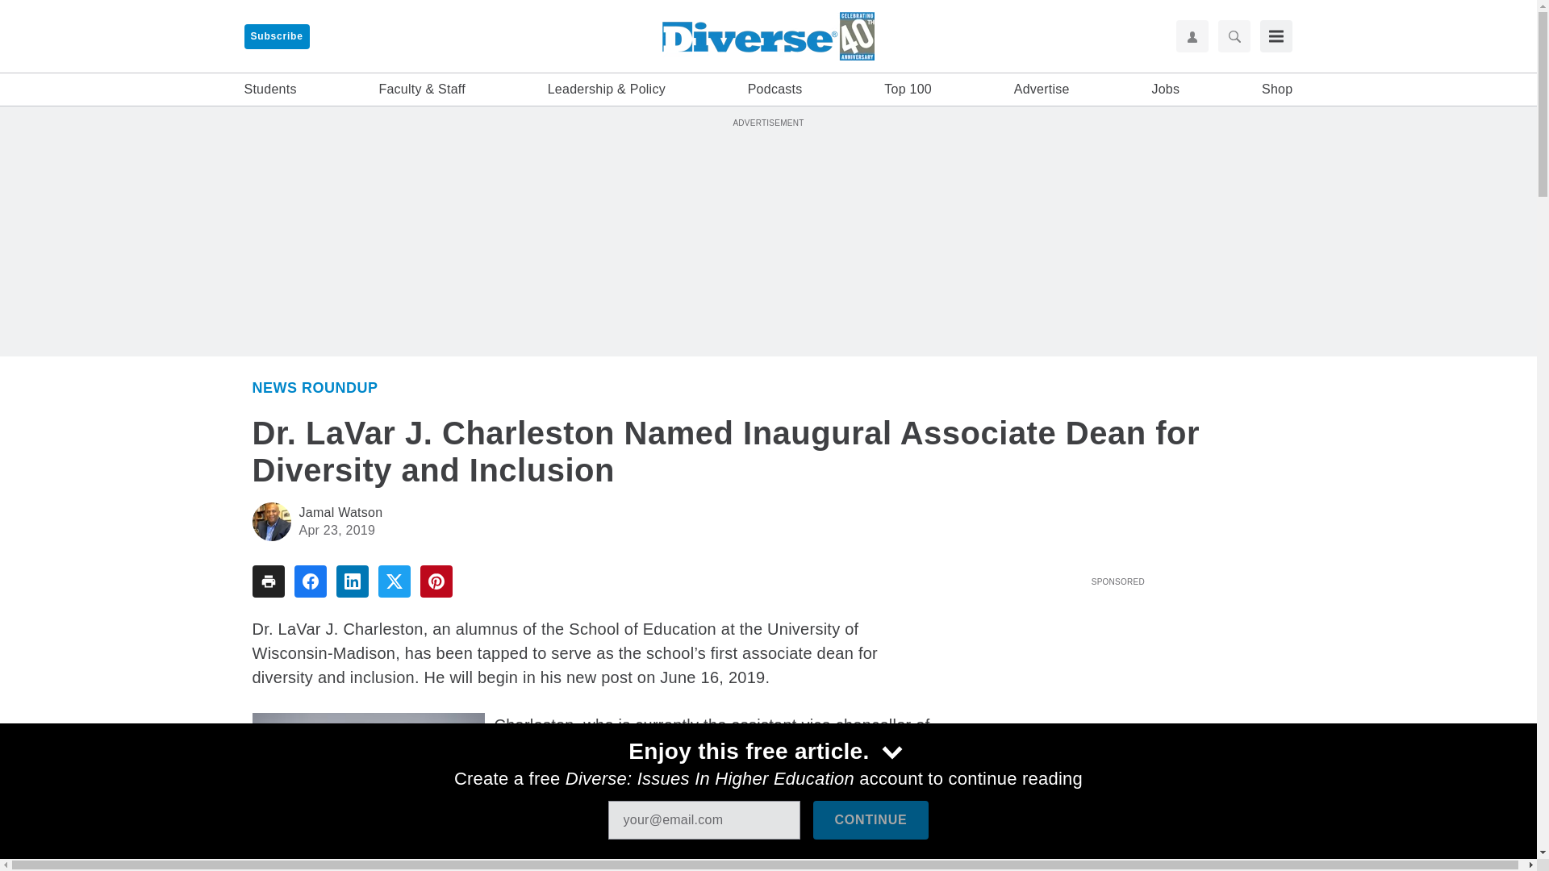 This screenshot has height=871, width=1549. I want to click on Share To linkedin, so click(352, 581).